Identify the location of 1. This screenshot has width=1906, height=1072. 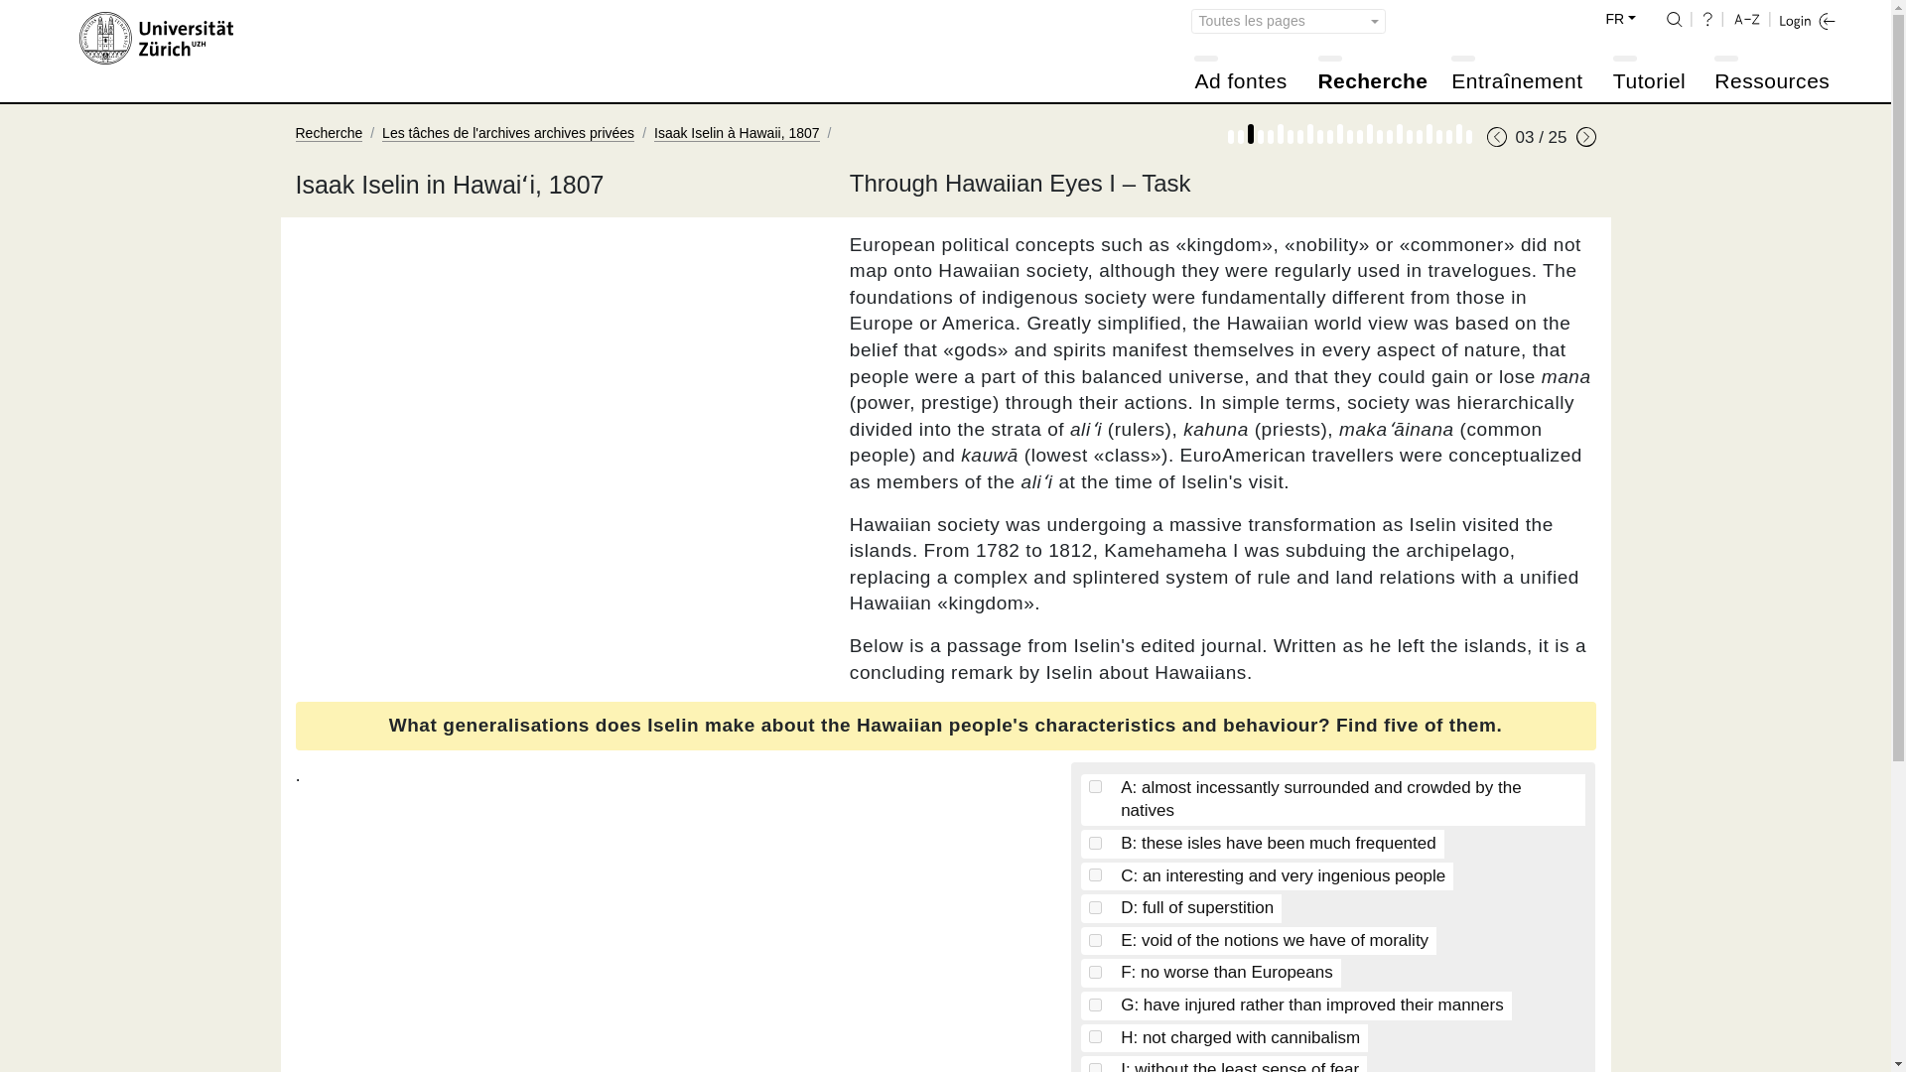
(1094, 844).